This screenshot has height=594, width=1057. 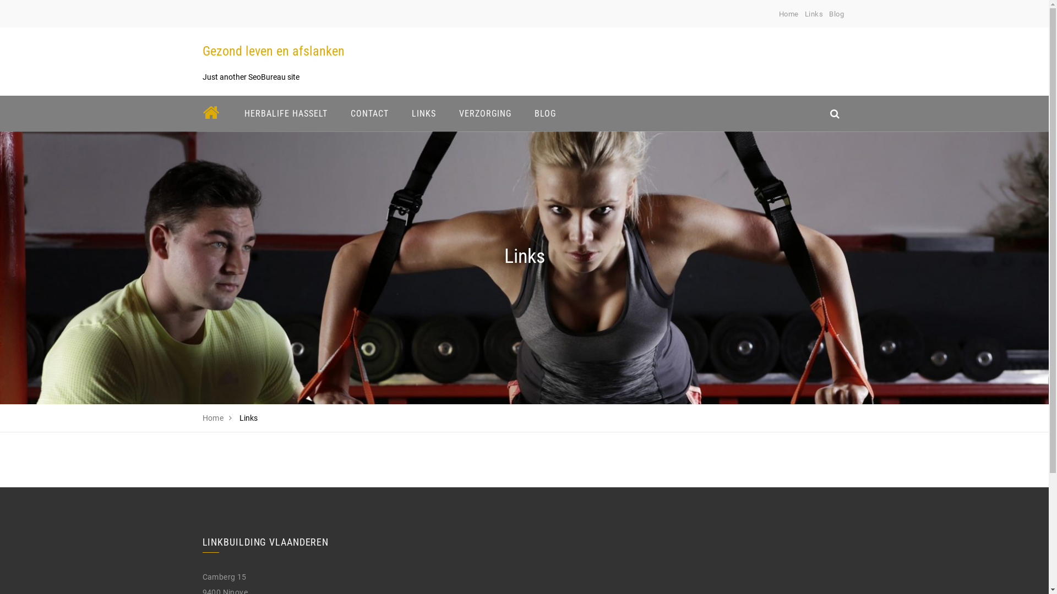 What do you see at coordinates (370, 113) in the screenshot?
I see `CONTACT` at bounding box center [370, 113].